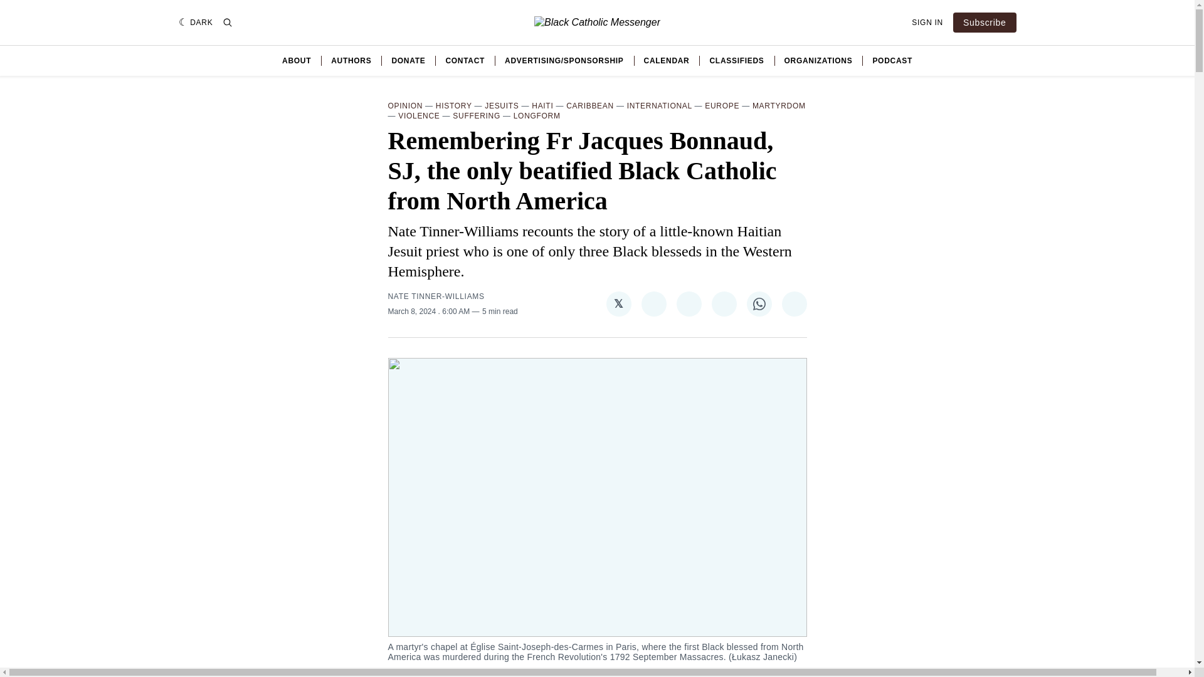 This screenshot has width=1204, height=677. Describe the element at coordinates (721, 106) in the screenshot. I see `EUROPE` at that location.